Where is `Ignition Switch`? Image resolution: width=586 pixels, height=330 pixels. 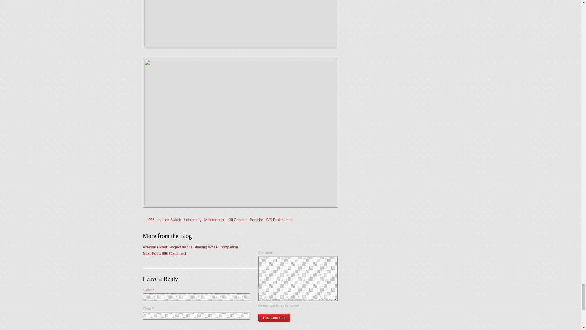 Ignition Switch is located at coordinates (169, 220).